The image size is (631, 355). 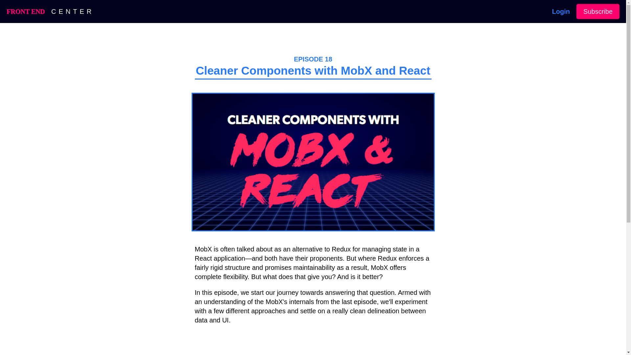 What do you see at coordinates (50, 11) in the screenshot?
I see `FRONT ENDCENTER` at bounding box center [50, 11].